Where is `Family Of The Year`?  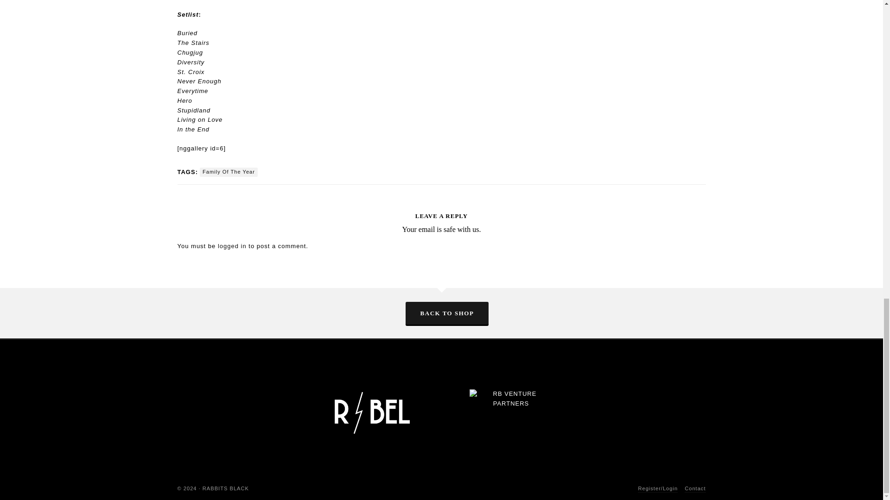
Family Of The Year is located at coordinates (229, 172).